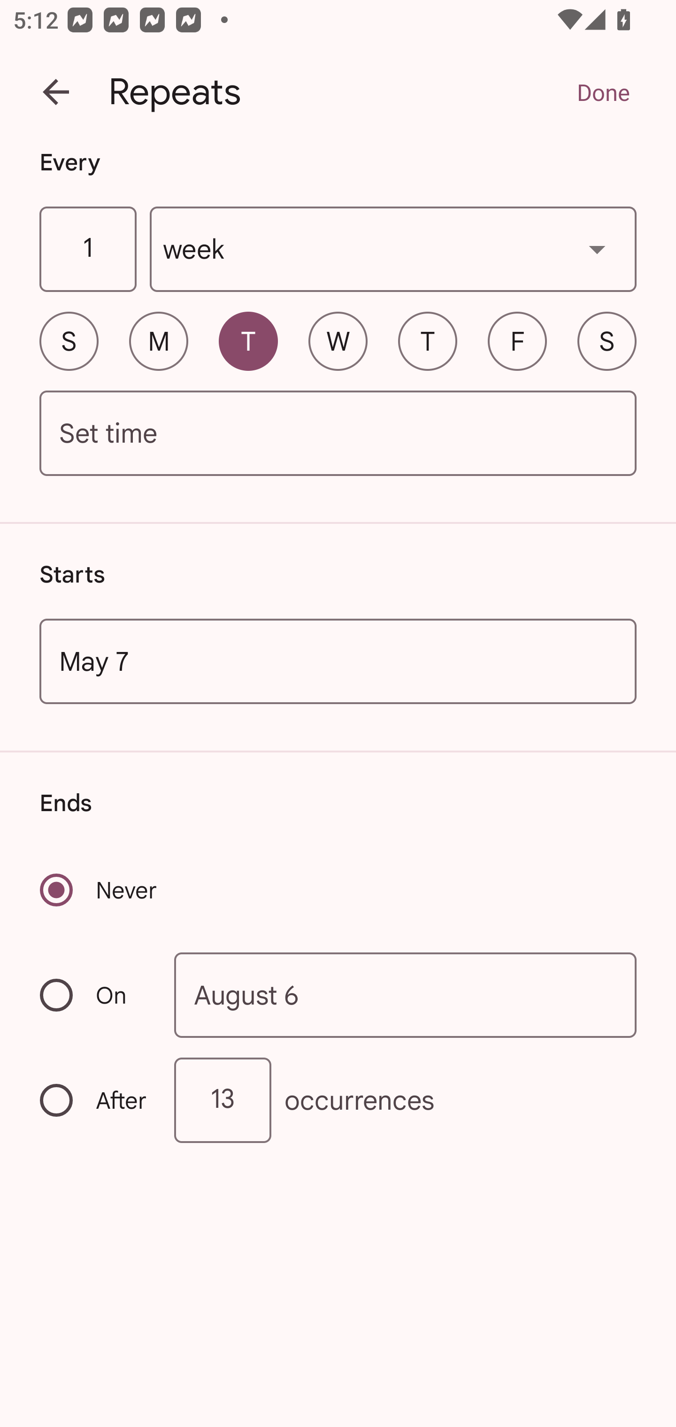 The width and height of the screenshot is (676, 1427). What do you see at coordinates (406, 994) in the screenshot?
I see `August 6` at bounding box center [406, 994].